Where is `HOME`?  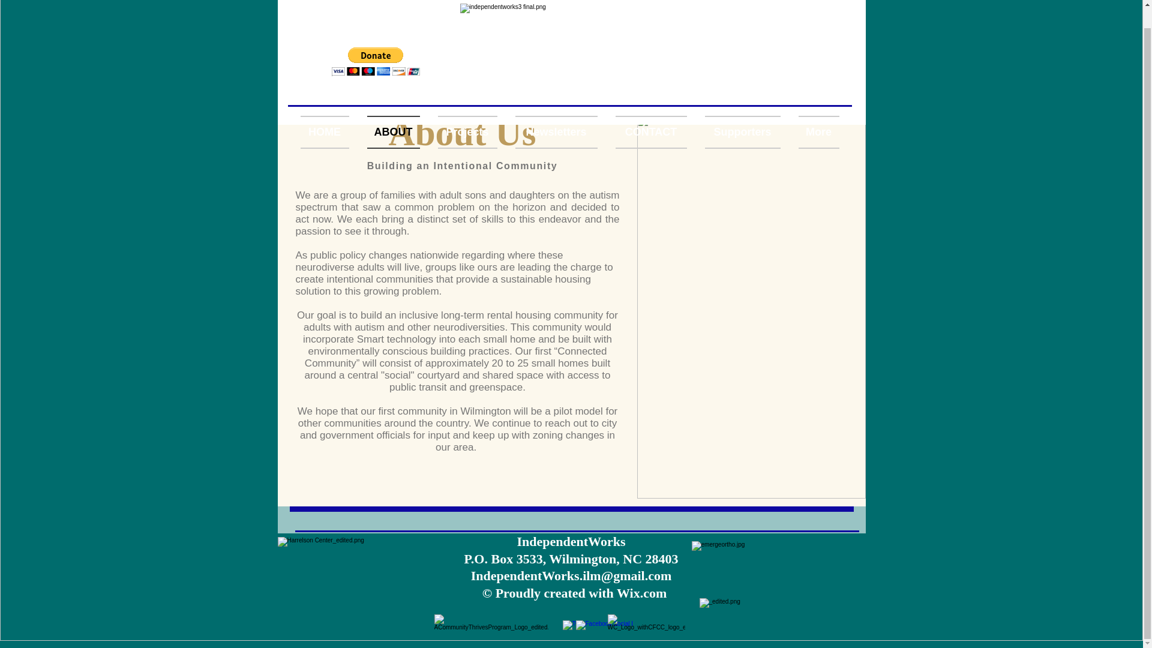
HOME is located at coordinates (328, 112).